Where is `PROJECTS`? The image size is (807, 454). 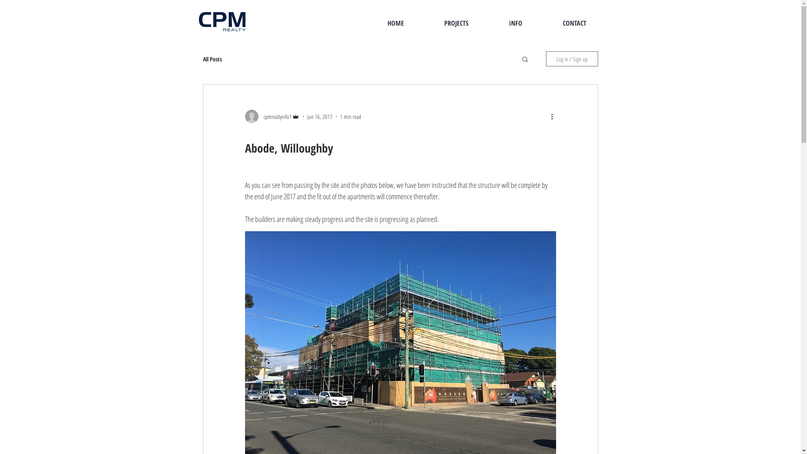
PROJECTS is located at coordinates (456, 23).